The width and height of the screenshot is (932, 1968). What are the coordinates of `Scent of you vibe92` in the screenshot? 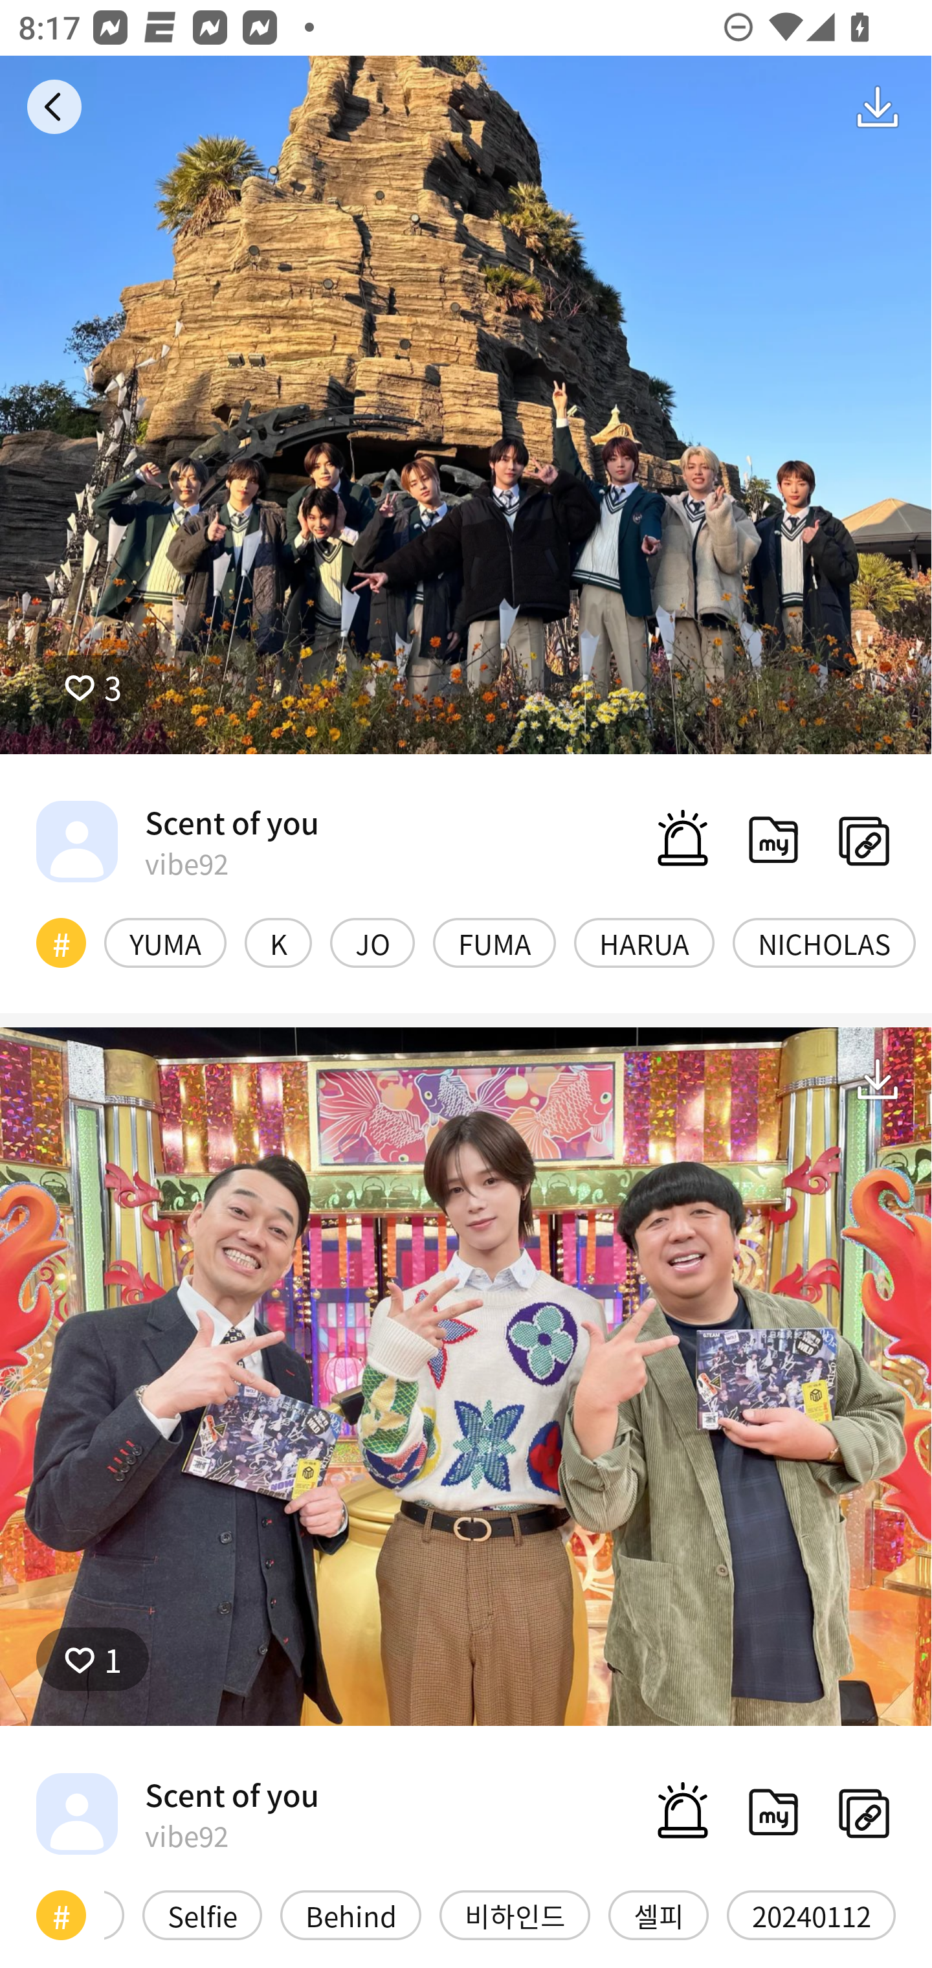 It's located at (177, 1813).